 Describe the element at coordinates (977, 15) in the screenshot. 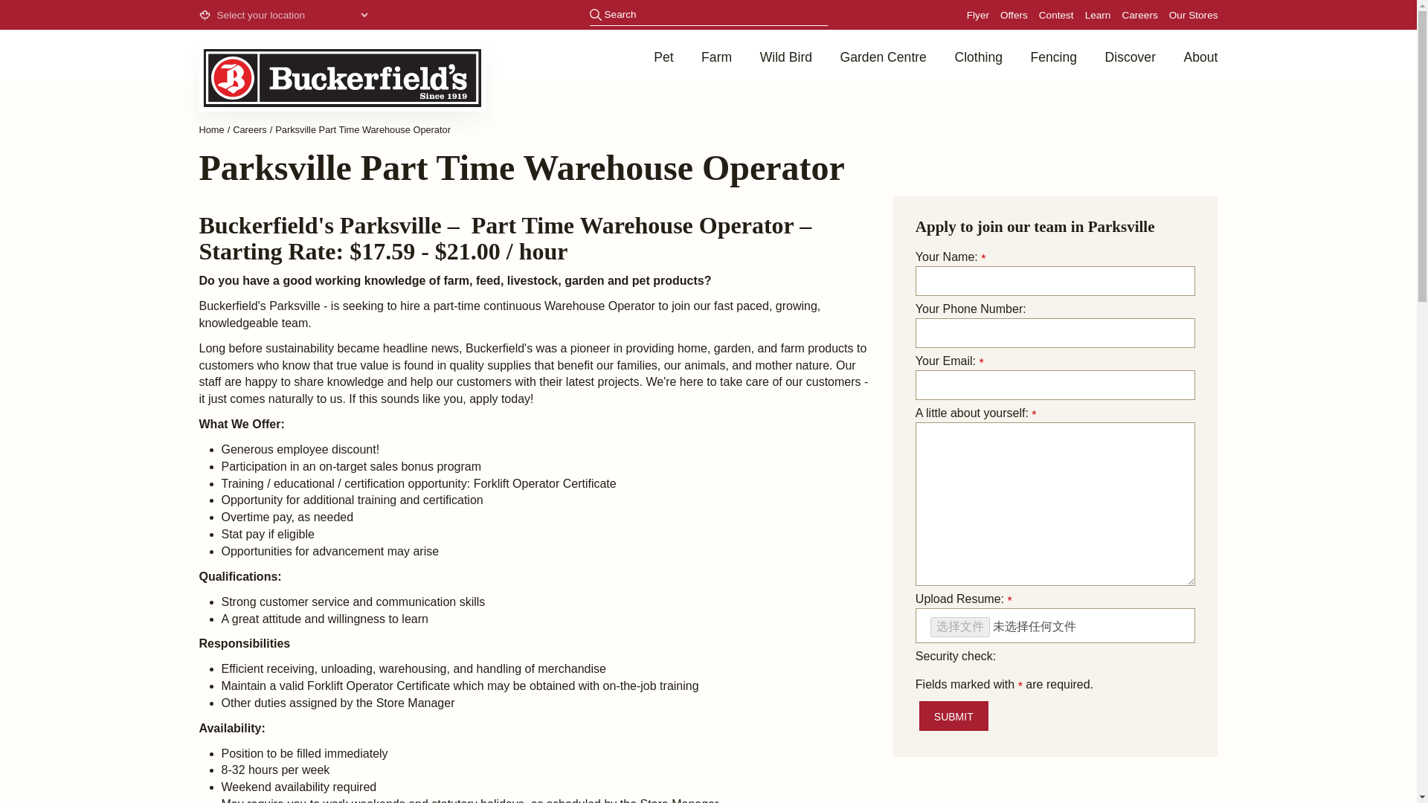

I see `Flyer` at that location.